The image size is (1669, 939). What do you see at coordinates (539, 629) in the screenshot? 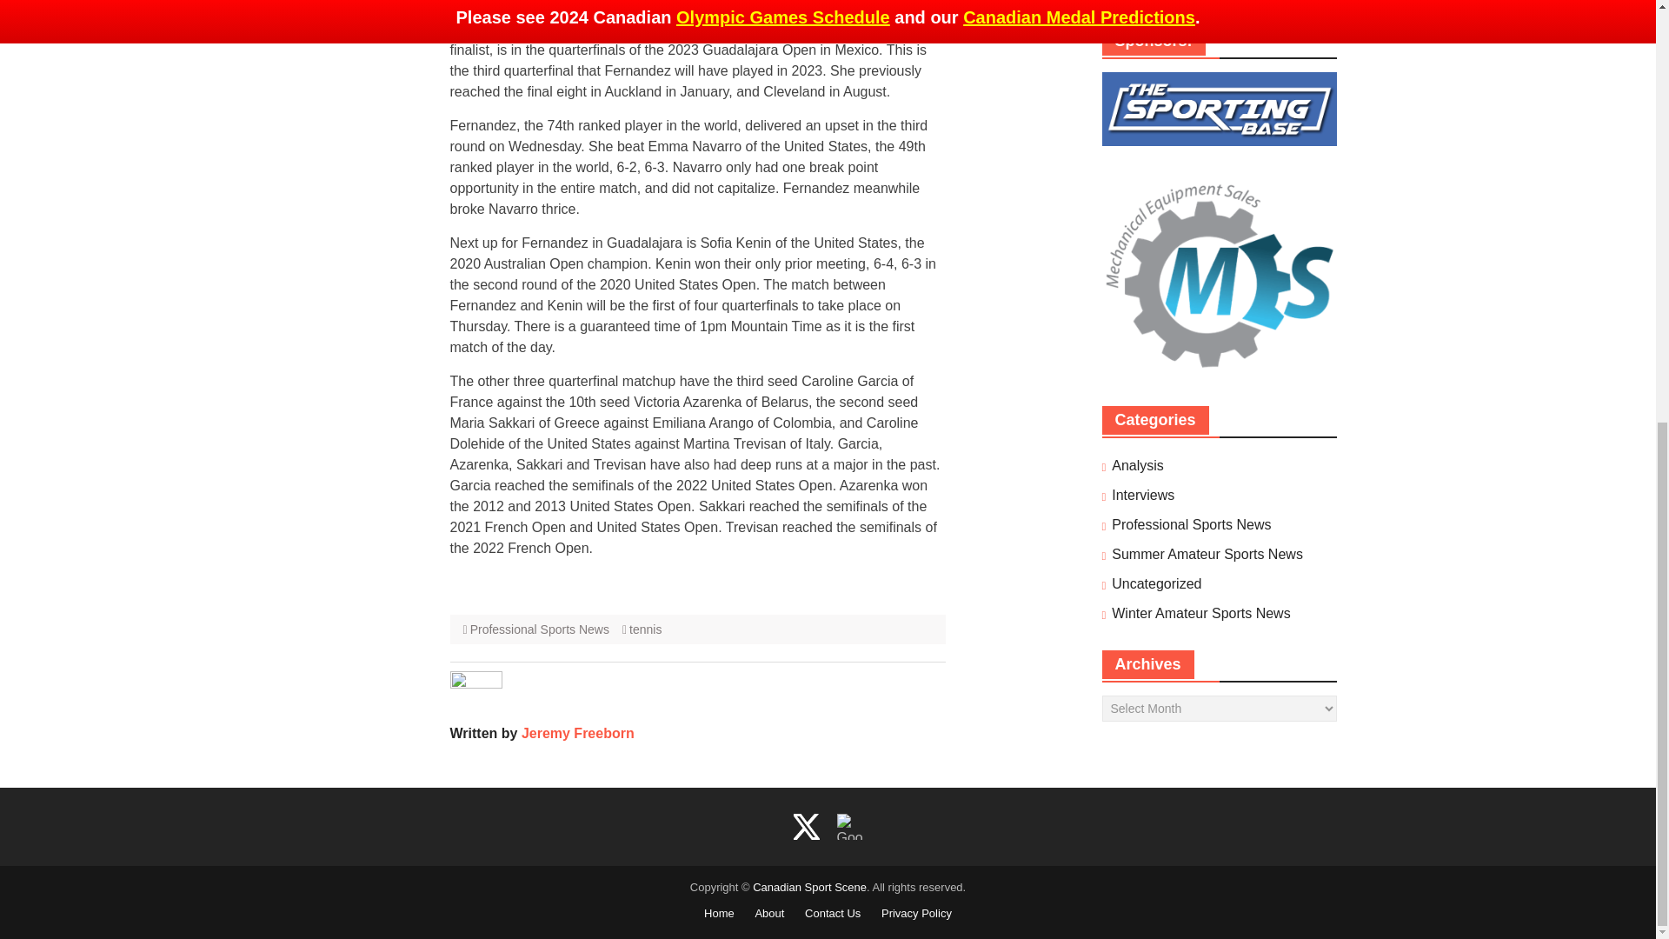
I see `Professional Sports News` at bounding box center [539, 629].